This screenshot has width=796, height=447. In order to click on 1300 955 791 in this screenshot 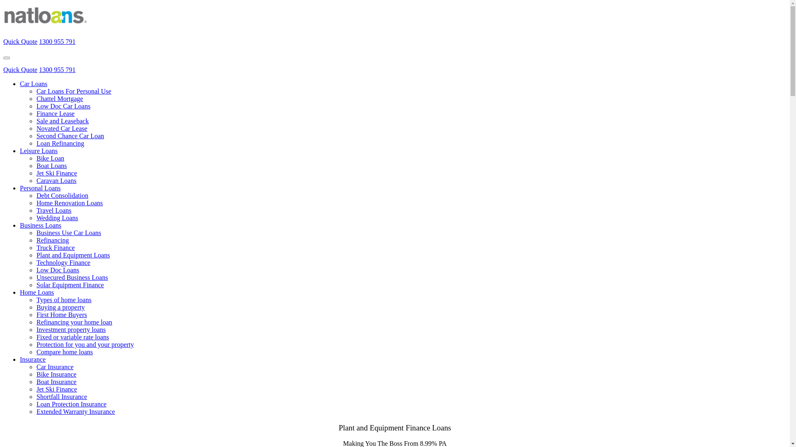, I will do `click(57, 70)`.